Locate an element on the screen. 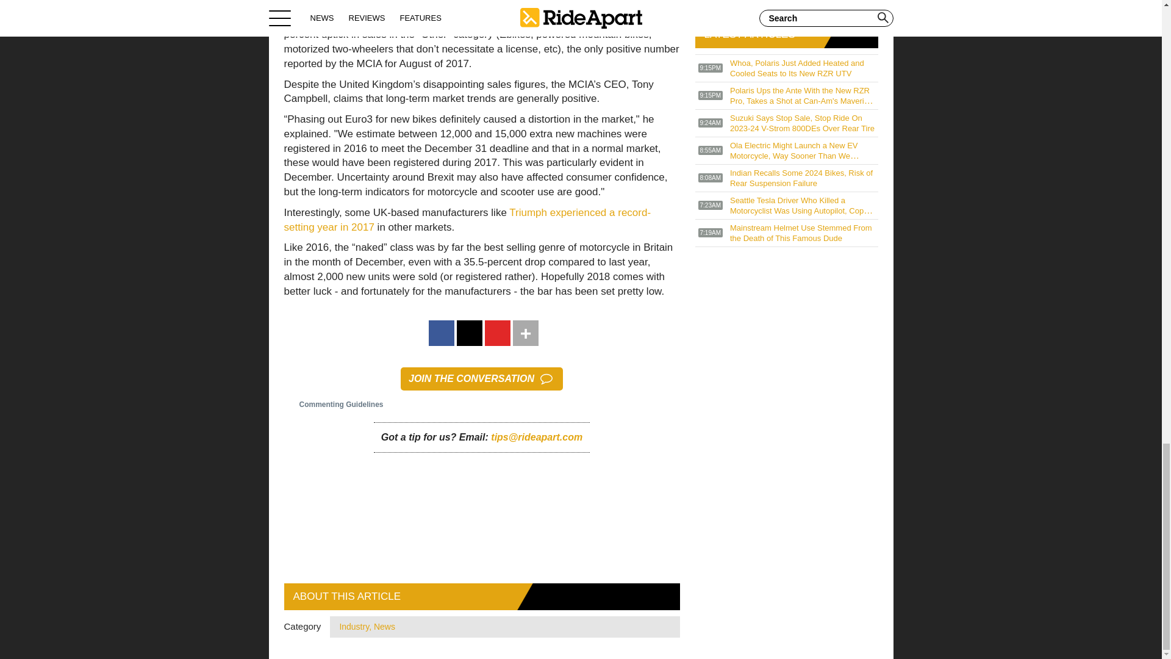 The image size is (1171, 659). JOIN THE CONVERSATION is located at coordinates (482, 378).